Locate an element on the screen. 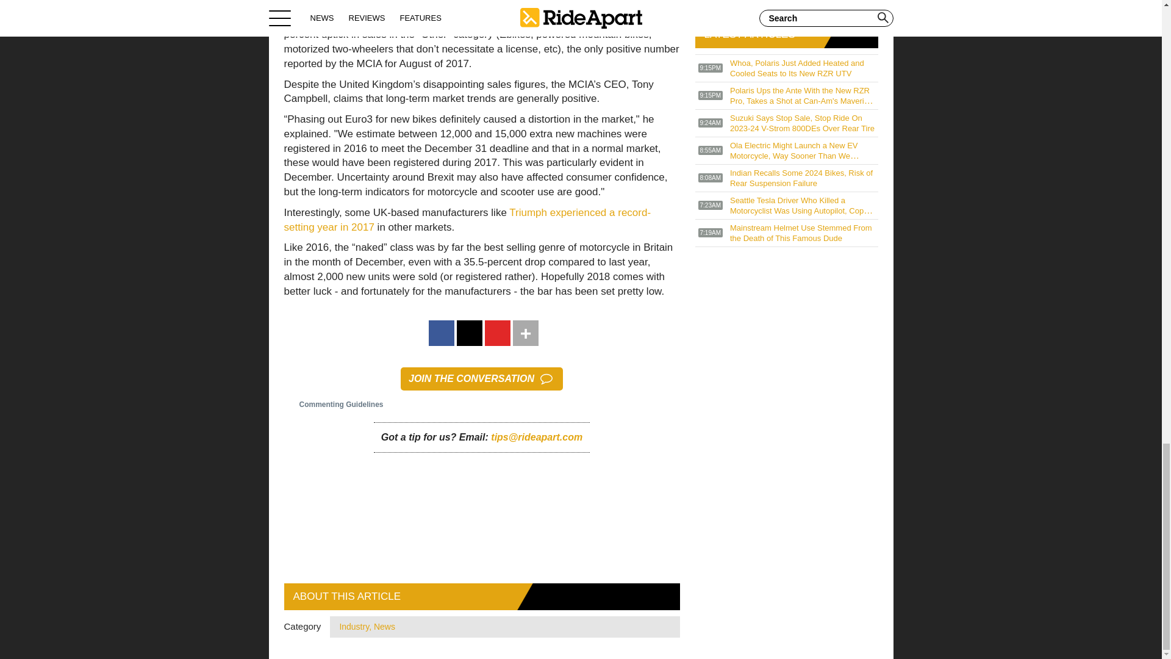 The image size is (1171, 659). JOIN THE CONVERSATION is located at coordinates (482, 378).